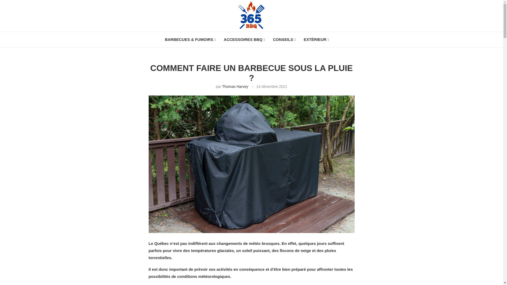  I want to click on BARBECUES & FUMOIRS, so click(190, 40).